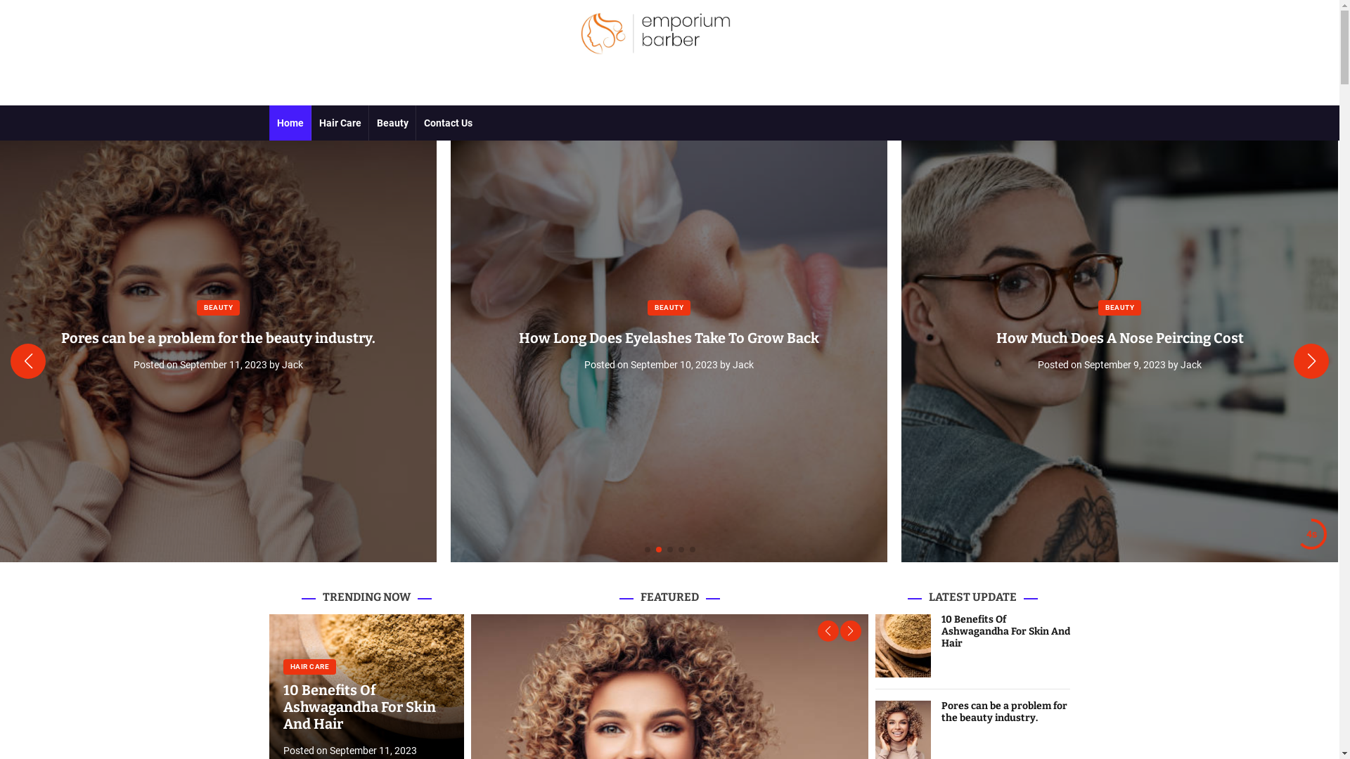 This screenshot has height=759, width=1350. What do you see at coordinates (1191, 365) in the screenshot?
I see `Jack` at bounding box center [1191, 365].